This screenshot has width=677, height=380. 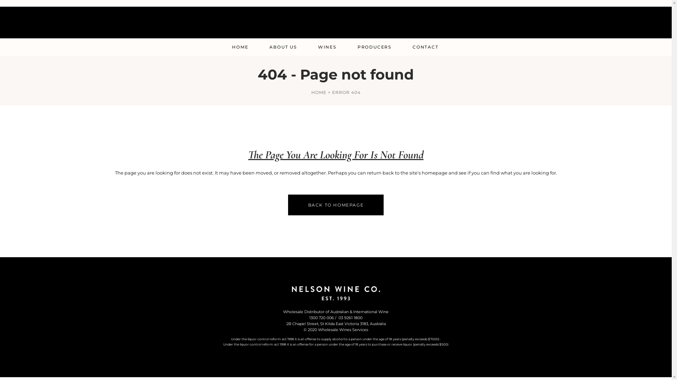 I want to click on BACK TO HOMEPAGE, so click(x=336, y=205).